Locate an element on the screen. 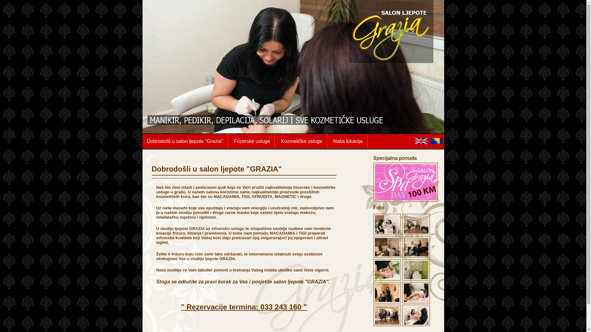 The width and height of the screenshot is (591, 332). Grazia home gallery - picture 2 is located at coordinates (416, 234).